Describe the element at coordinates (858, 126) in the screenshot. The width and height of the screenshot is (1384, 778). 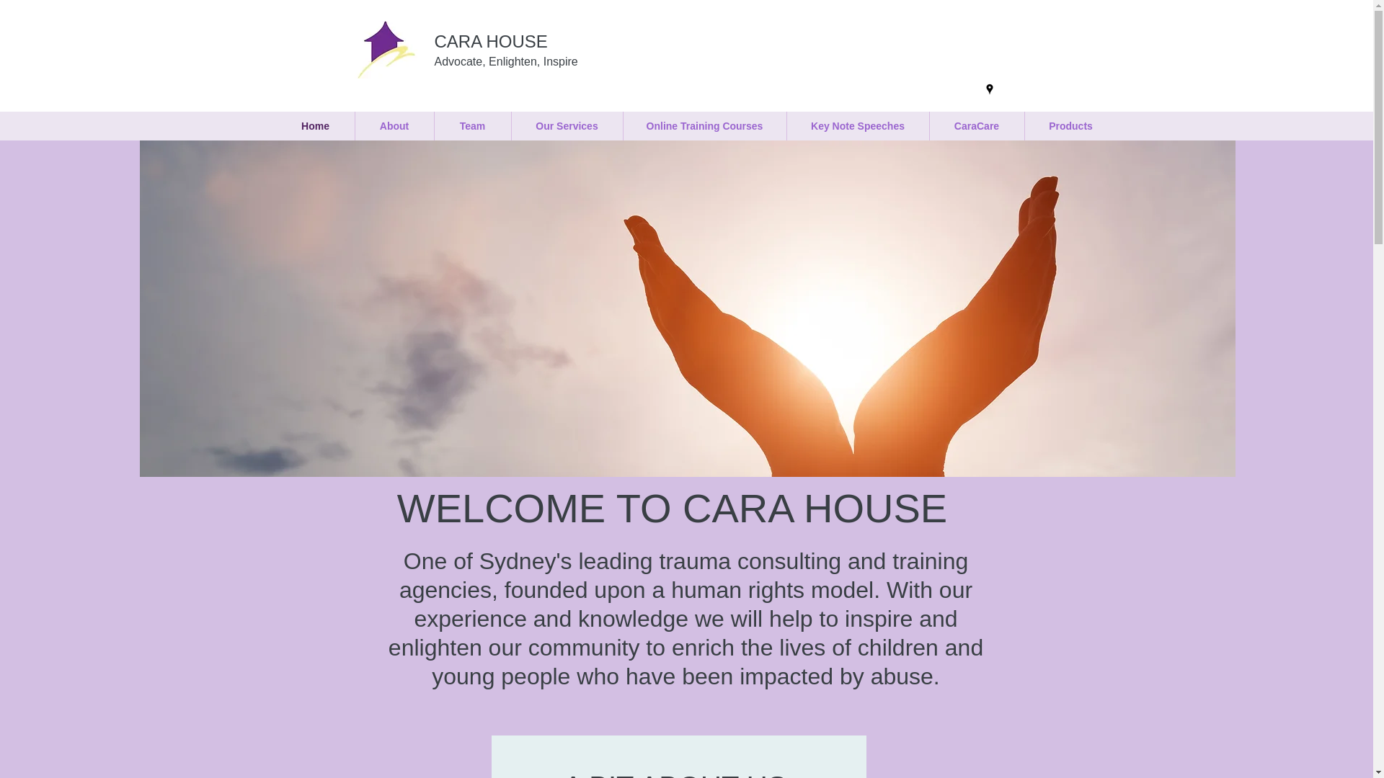
I see `Key Note Speeches` at that location.